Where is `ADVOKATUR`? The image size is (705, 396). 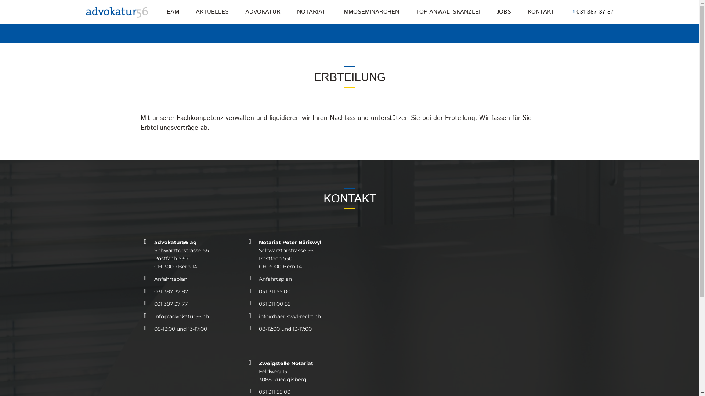 ADVOKATUR is located at coordinates (263, 12).